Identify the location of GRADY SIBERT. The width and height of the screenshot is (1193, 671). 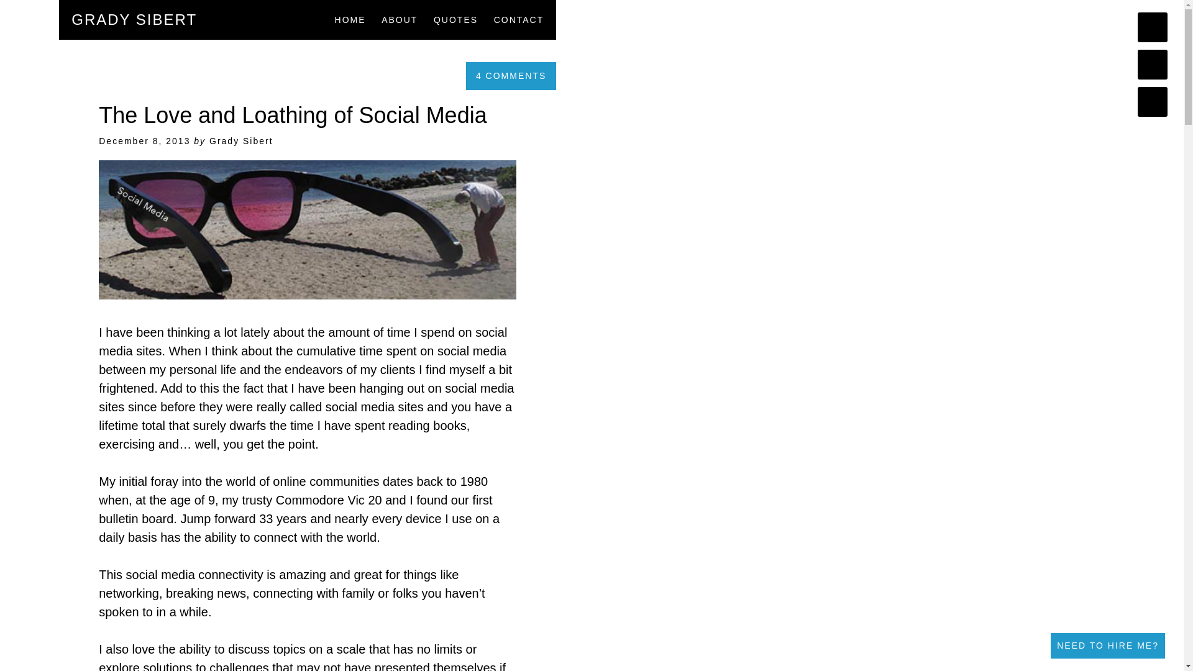
(134, 20).